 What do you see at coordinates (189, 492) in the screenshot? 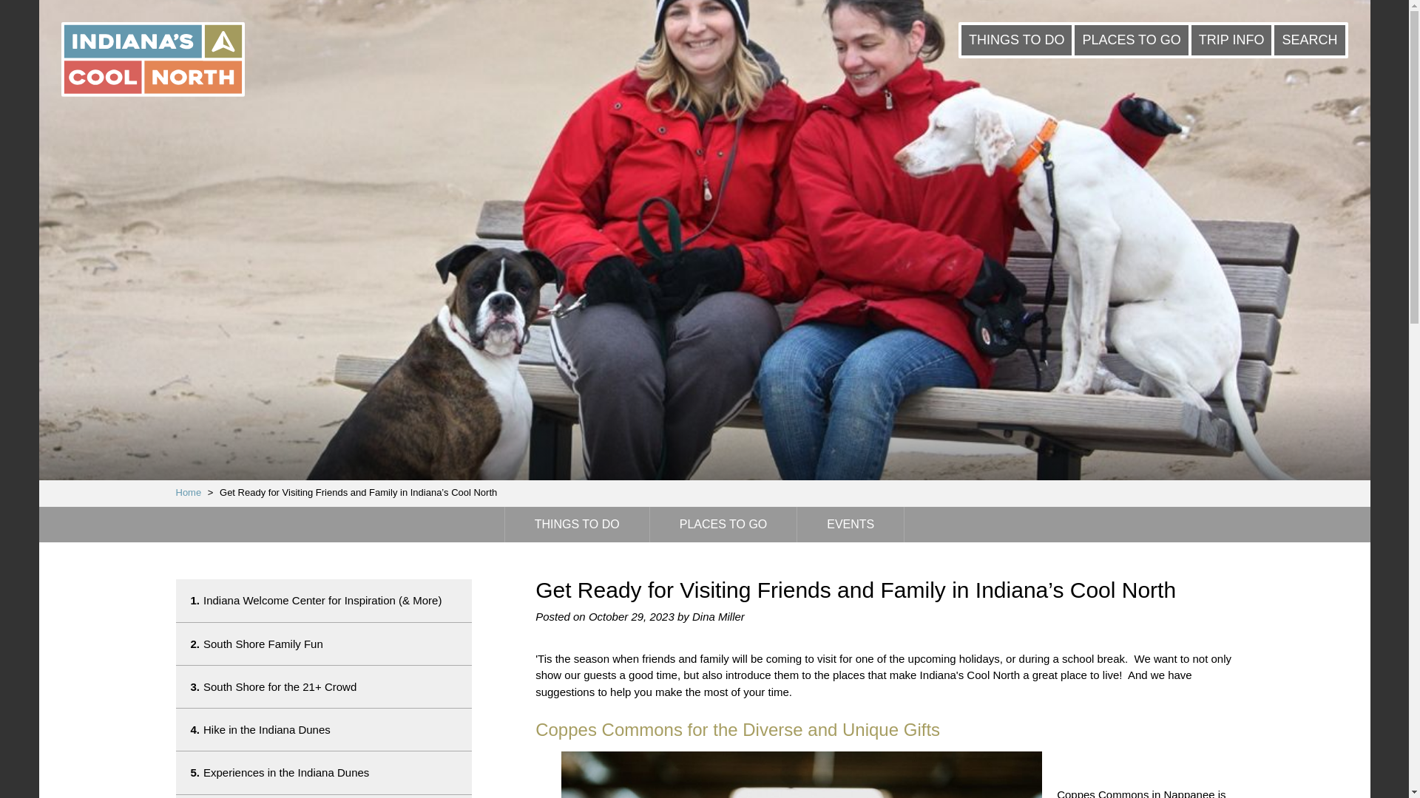
I see `Home` at bounding box center [189, 492].